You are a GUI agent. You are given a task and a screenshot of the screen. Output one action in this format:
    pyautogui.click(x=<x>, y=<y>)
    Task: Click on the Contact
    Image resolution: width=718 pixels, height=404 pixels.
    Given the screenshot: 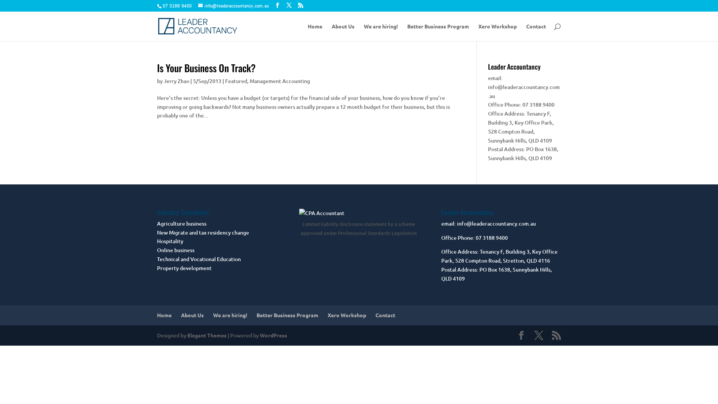 What is the action you would take?
    pyautogui.click(x=536, y=32)
    